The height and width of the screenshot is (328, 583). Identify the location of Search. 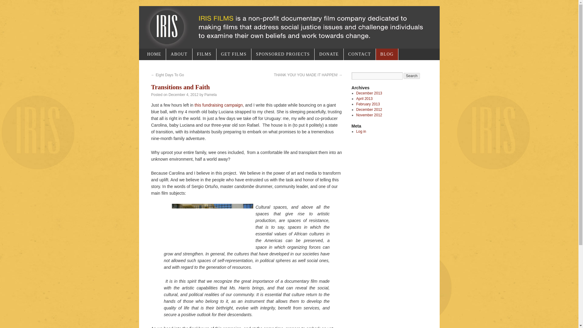
(411, 76).